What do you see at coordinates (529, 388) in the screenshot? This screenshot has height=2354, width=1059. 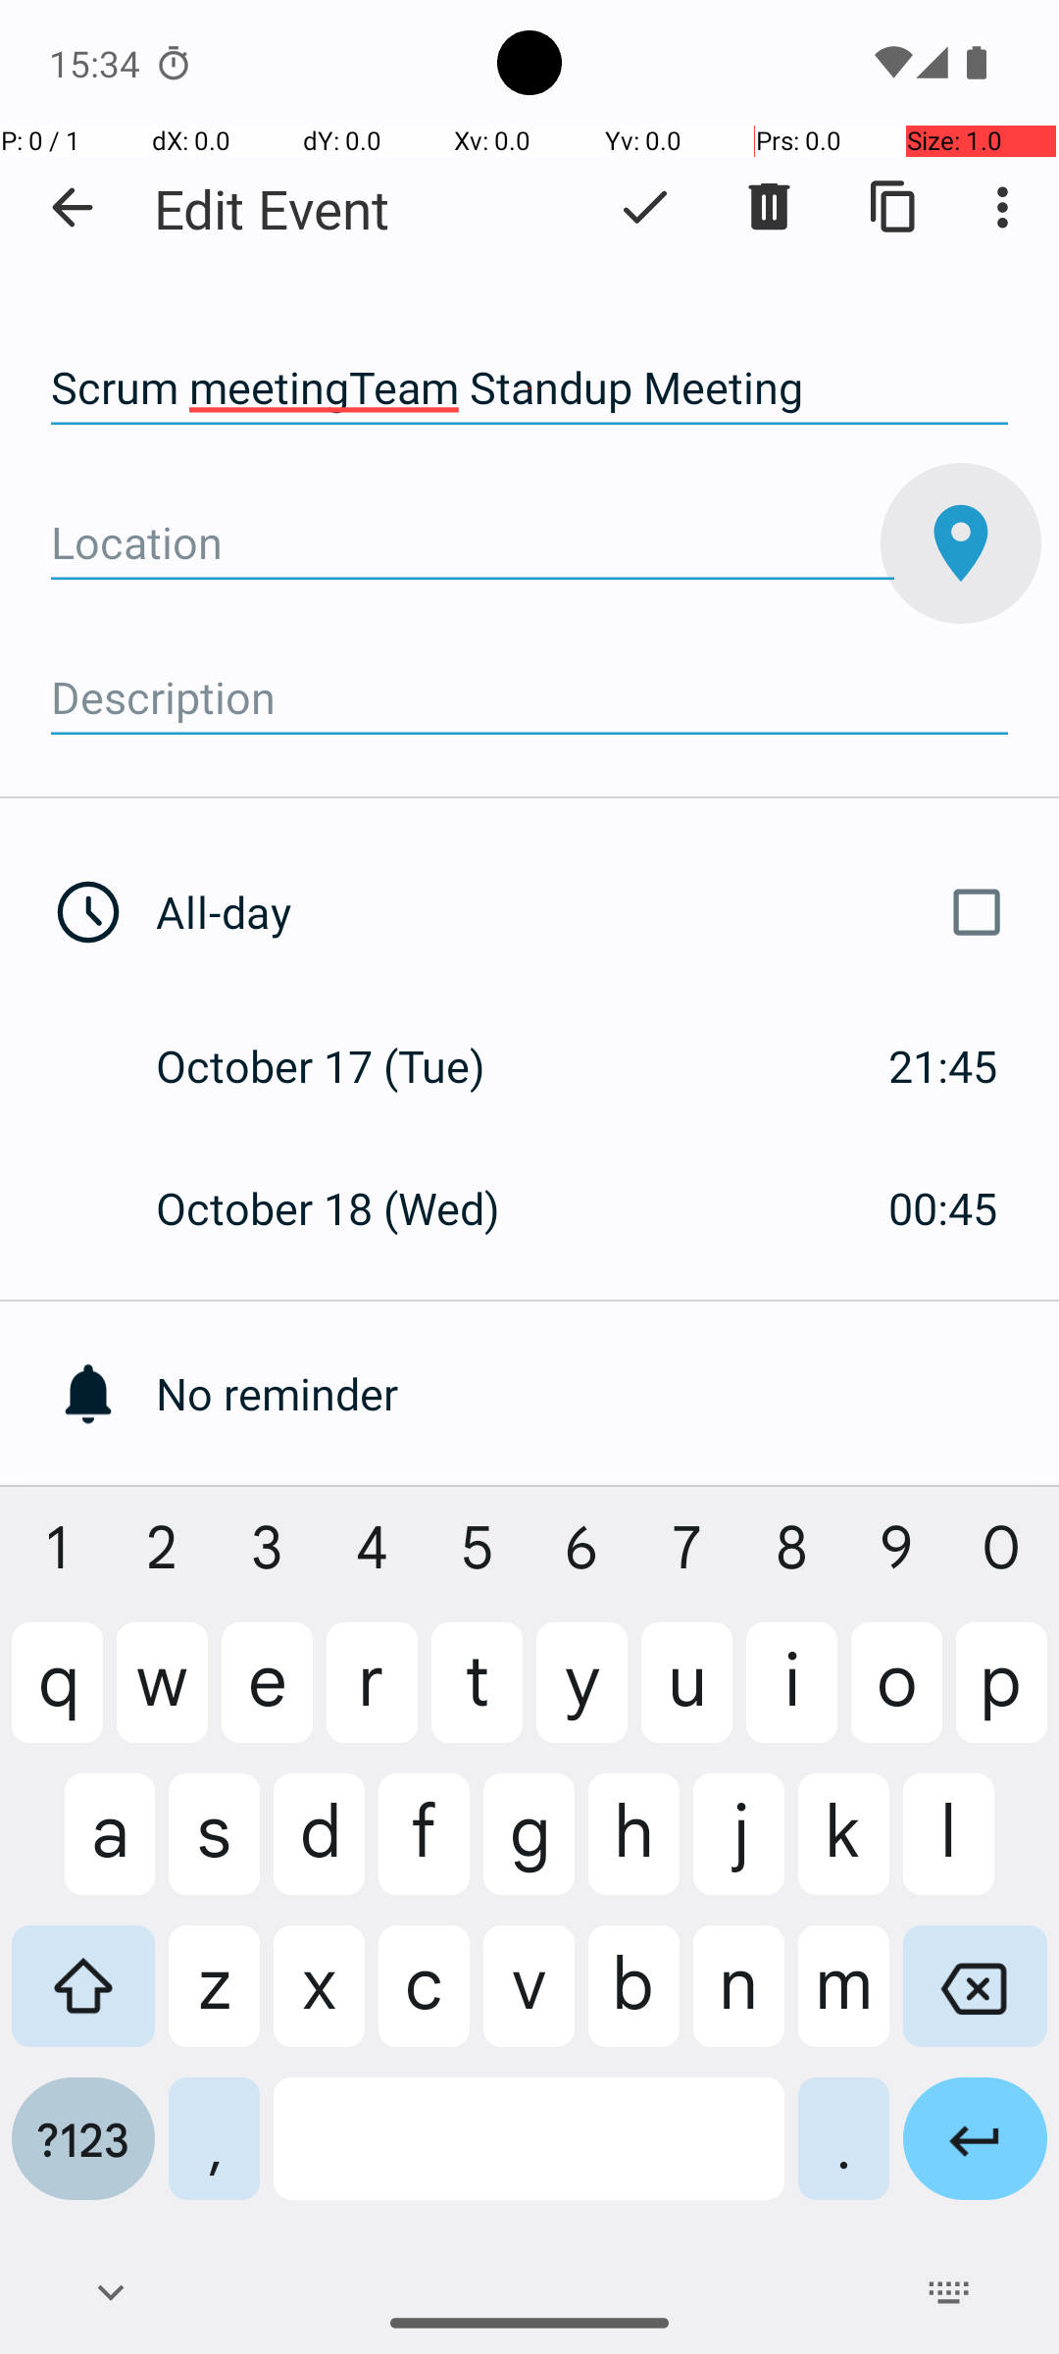 I see `Scrum meetingTeam Standup Meeting` at bounding box center [529, 388].